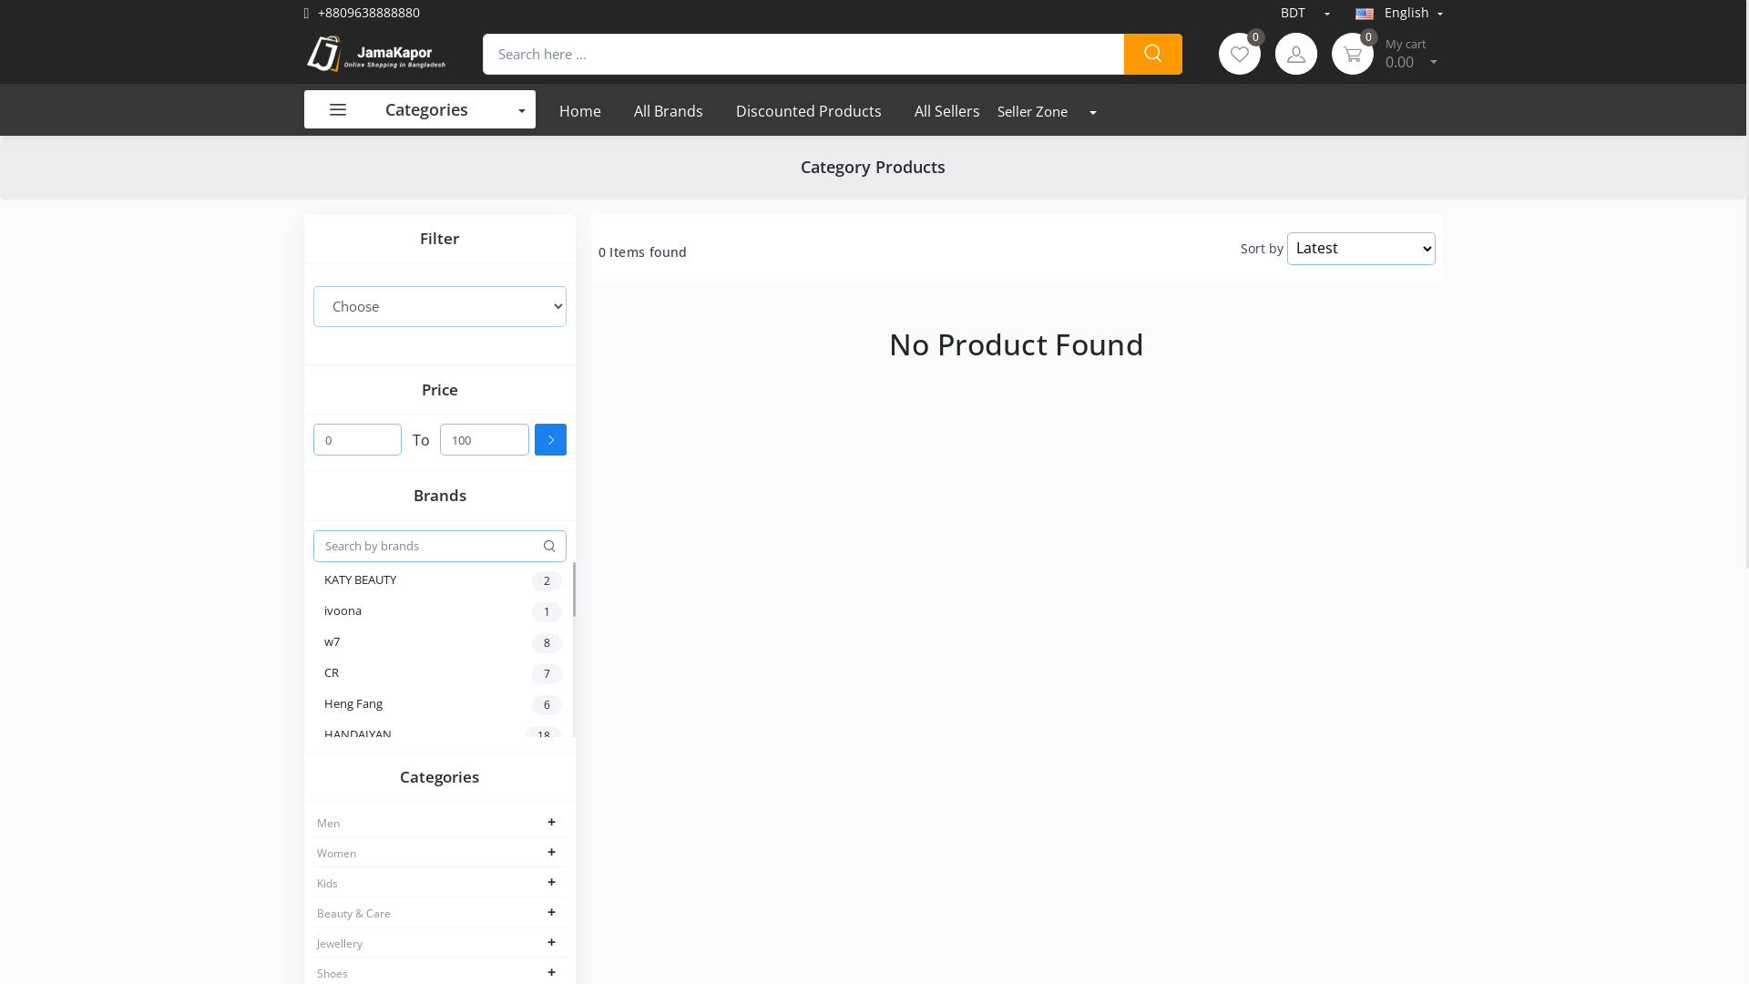 This screenshot has width=1749, height=984. Describe the element at coordinates (947, 109) in the screenshot. I see `All Sellers` at that location.